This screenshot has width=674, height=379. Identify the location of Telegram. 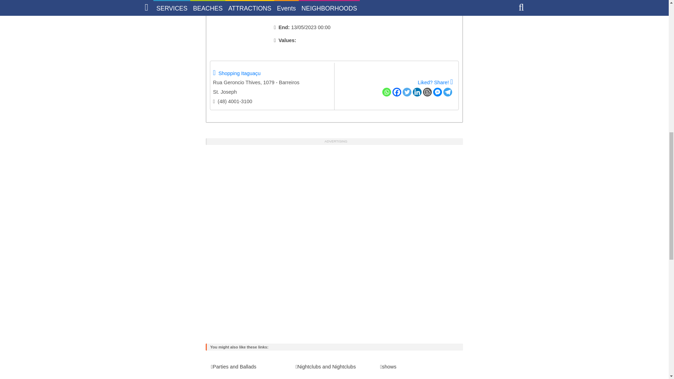
(448, 92).